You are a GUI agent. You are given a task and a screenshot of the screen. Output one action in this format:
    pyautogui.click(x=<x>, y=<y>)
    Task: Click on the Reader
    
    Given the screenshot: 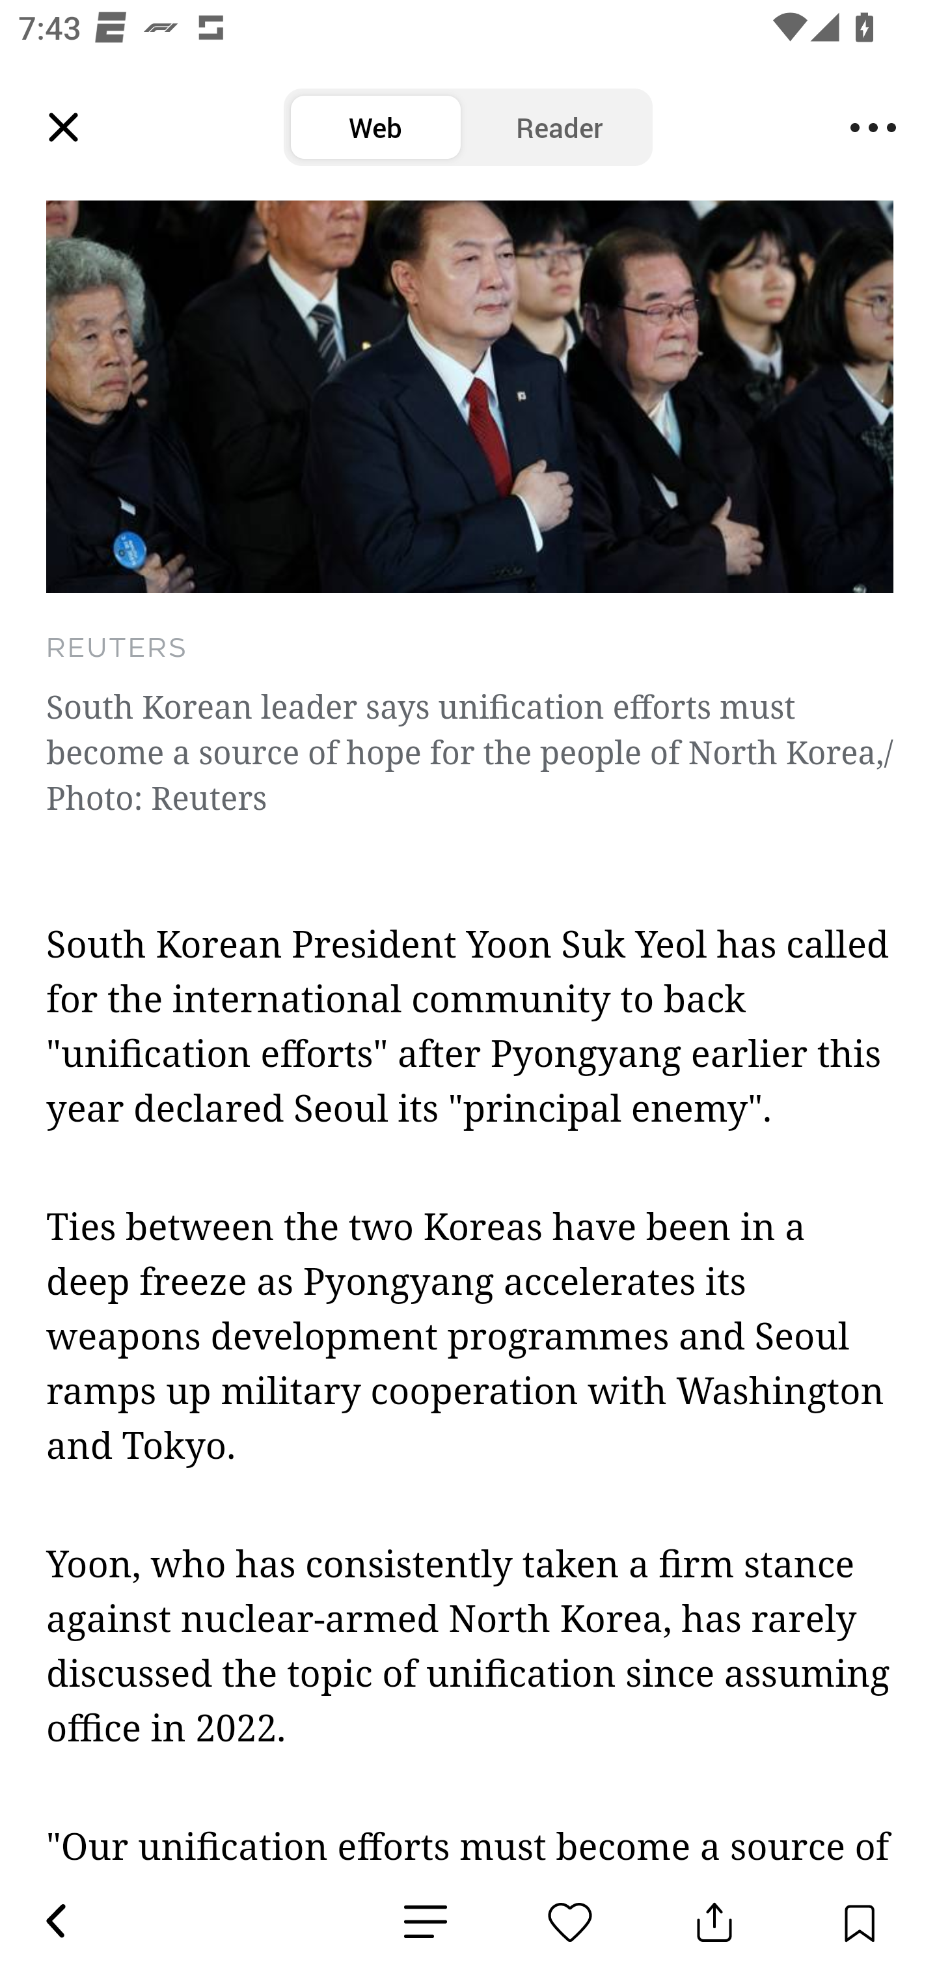 What is the action you would take?
    pyautogui.click(x=560, y=128)
    